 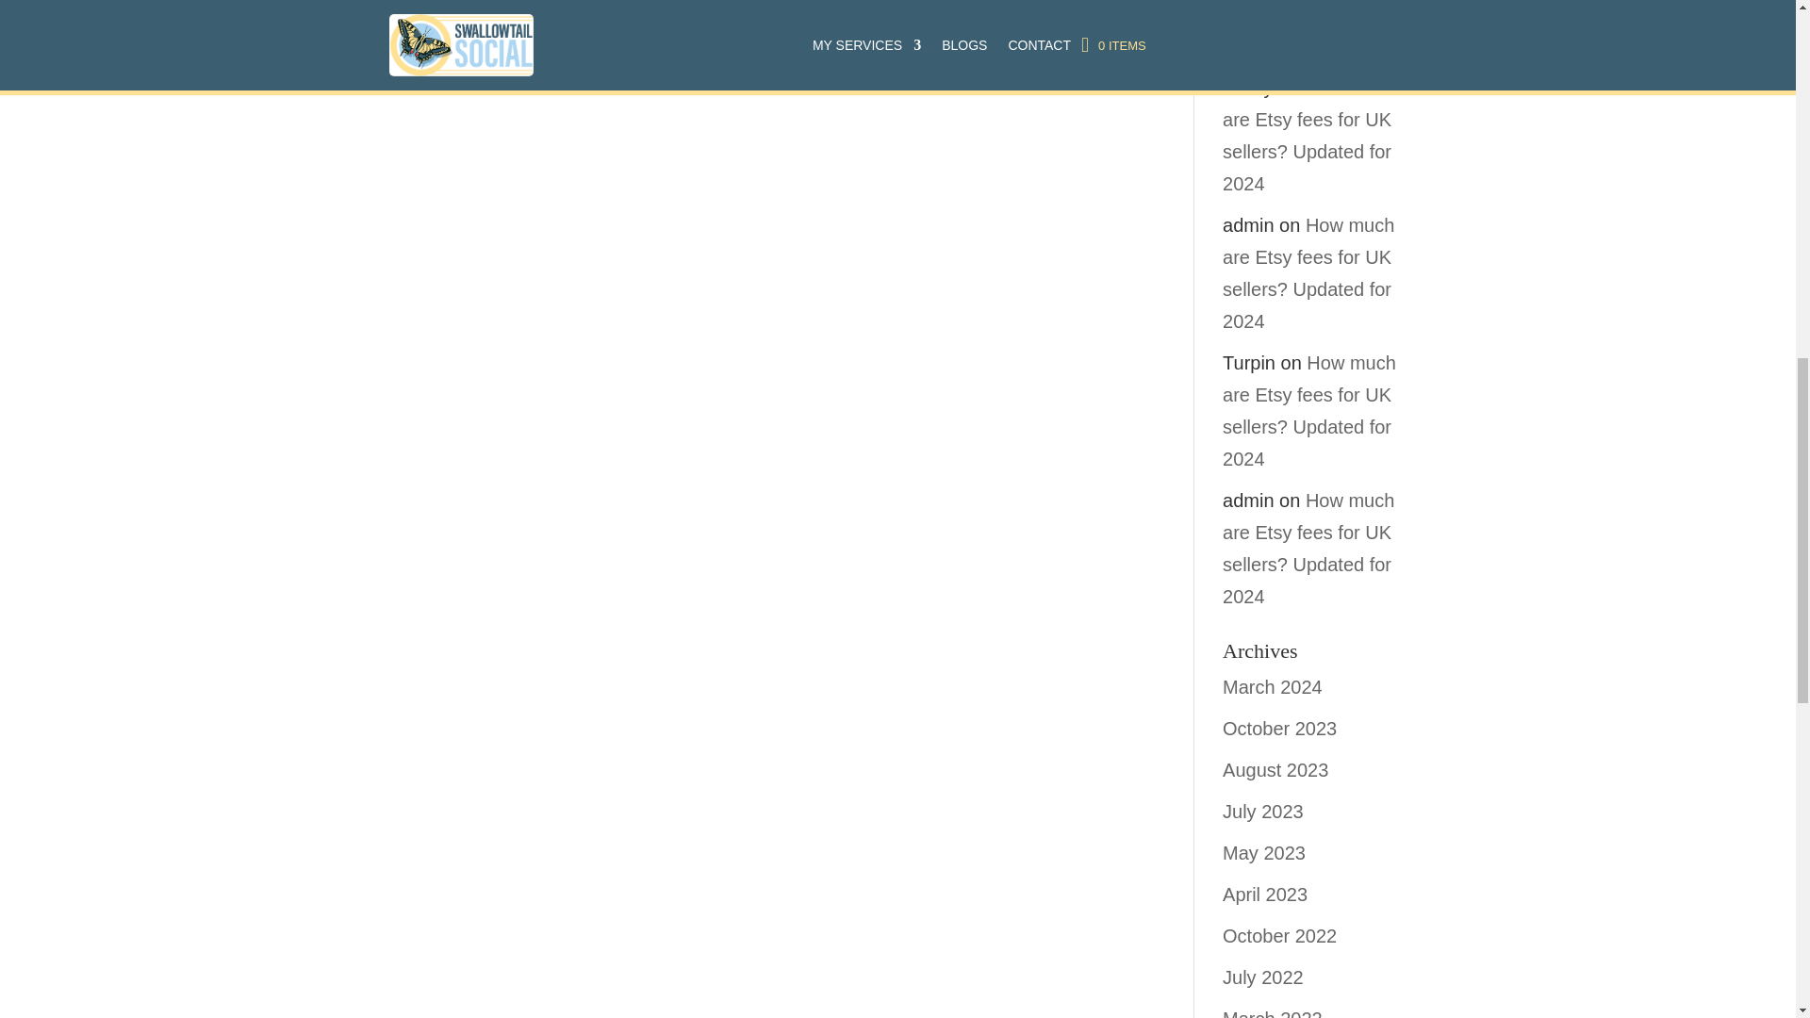 What do you see at coordinates (1280, 935) in the screenshot?
I see `October 2022` at bounding box center [1280, 935].